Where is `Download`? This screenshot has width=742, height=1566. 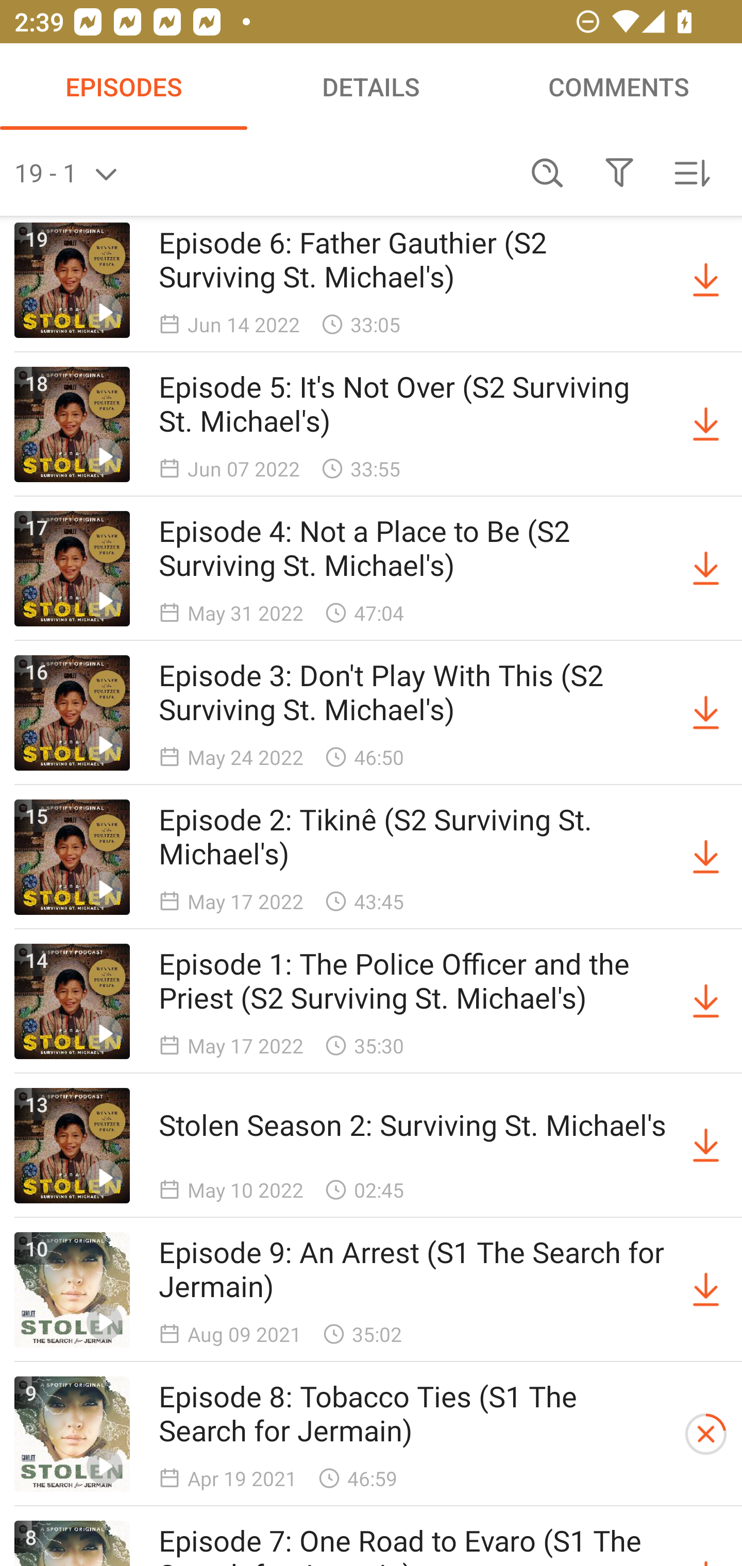
Download is located at coordinates (706, 569).